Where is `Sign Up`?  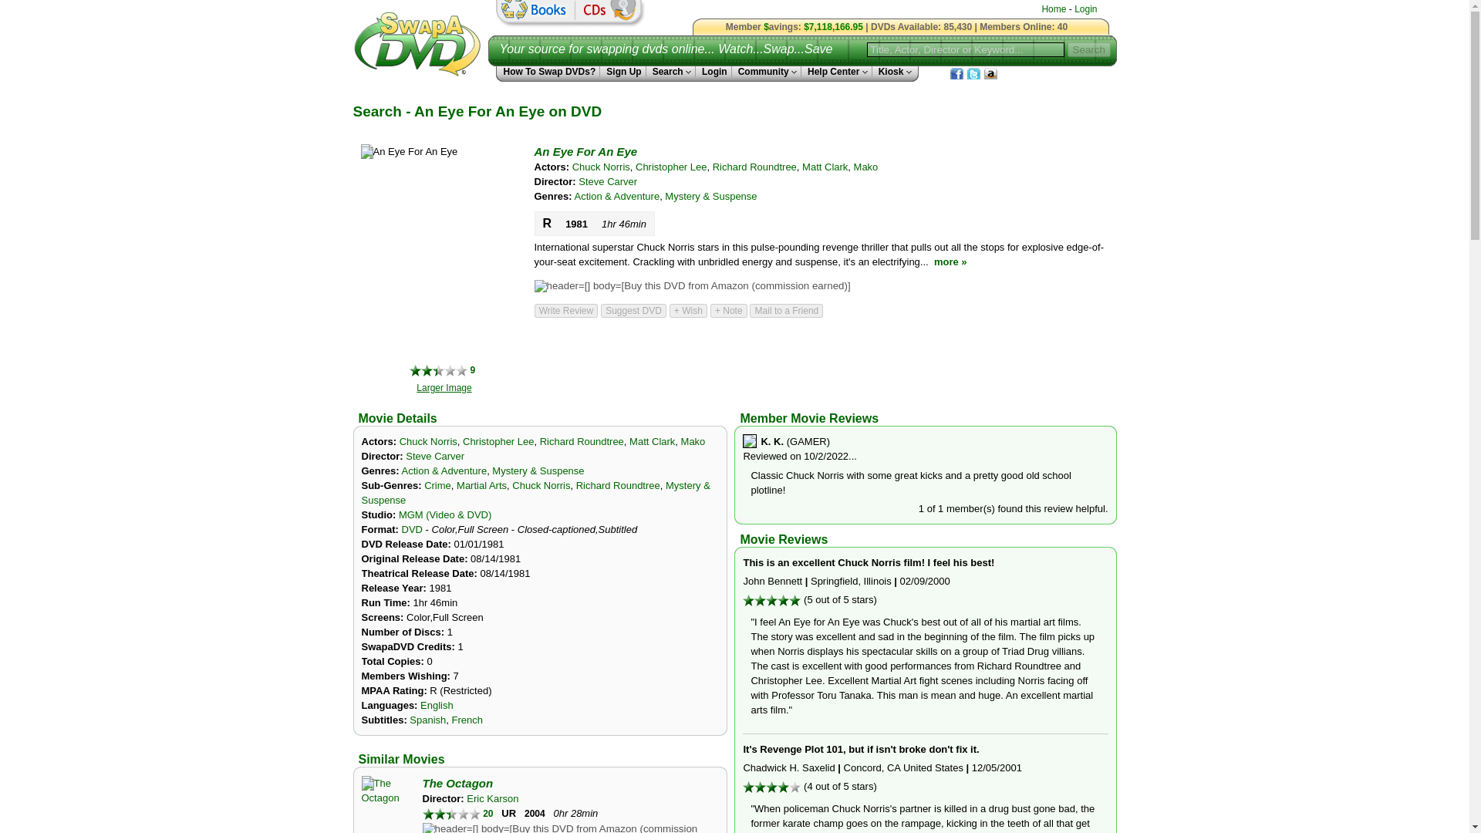 Sign Up is located at coordinates (622, 72).